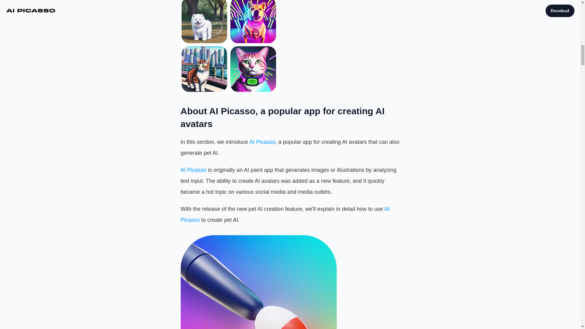  Describe the element at coordinates (263, 142) in the screenshot. I see `AI Picasso` at that location.